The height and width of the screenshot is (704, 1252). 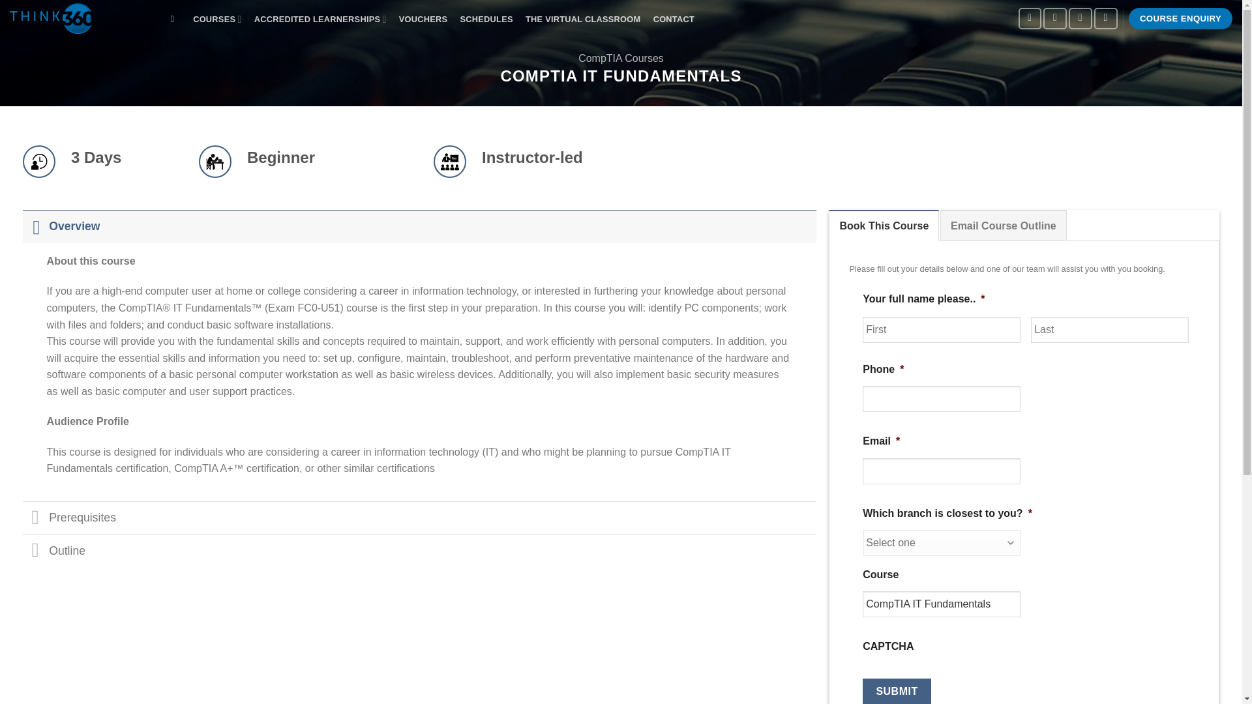 What do you see at coordinates (1080, 18) in the screenshot?
I see `Send us an email` at bounding box center [1080, 18].